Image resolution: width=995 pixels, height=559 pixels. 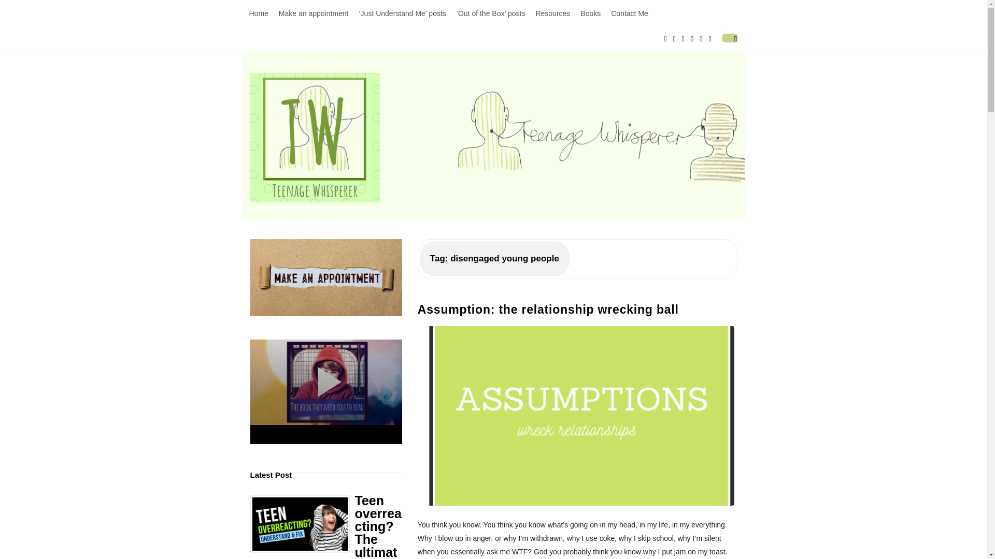 What do you see at coordinates (548, 310) in the screenshot?
I see `Assumption: the relationship wrecking ball` at bounding box center [548, 310].